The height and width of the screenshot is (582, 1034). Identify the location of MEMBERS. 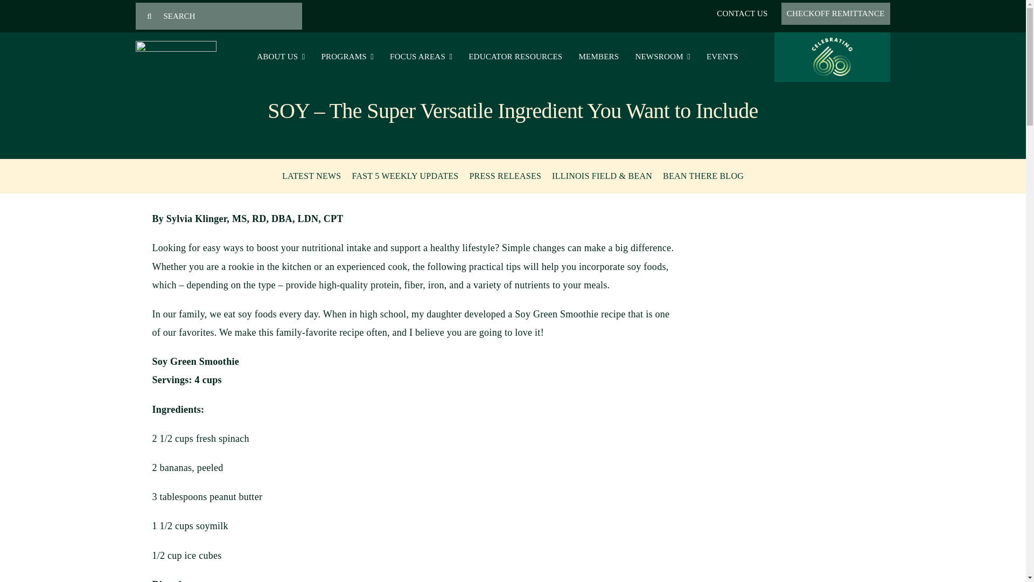
(601, 54).